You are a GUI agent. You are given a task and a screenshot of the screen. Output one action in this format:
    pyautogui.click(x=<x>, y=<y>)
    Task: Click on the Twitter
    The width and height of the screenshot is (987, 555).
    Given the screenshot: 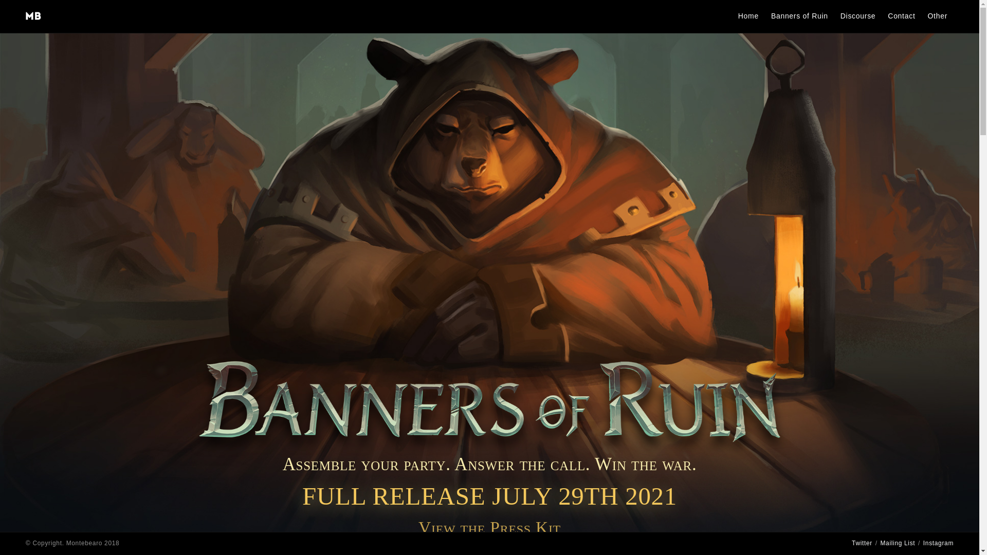 What is the action you would take?
    pyautogui.click(x=862, y=543)
    